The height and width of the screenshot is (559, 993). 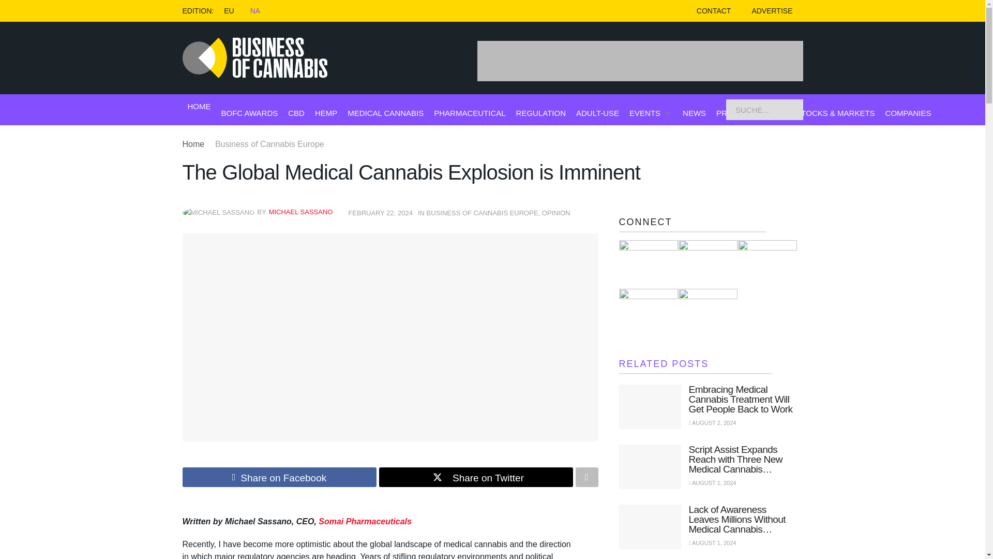 I want to click on ADULT-USE, so click(x=597, y=113).